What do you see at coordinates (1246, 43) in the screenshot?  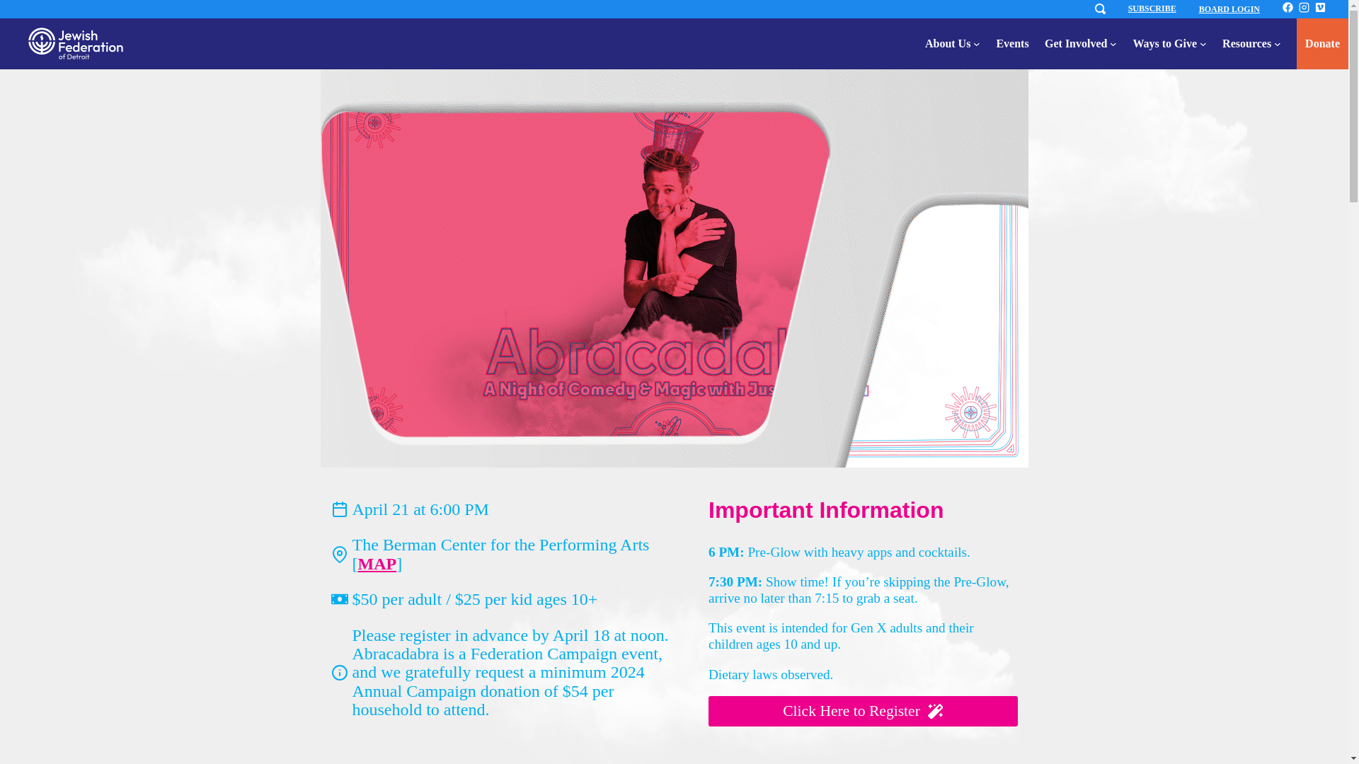 I see `Resources` at bounding box center [1246, 43].